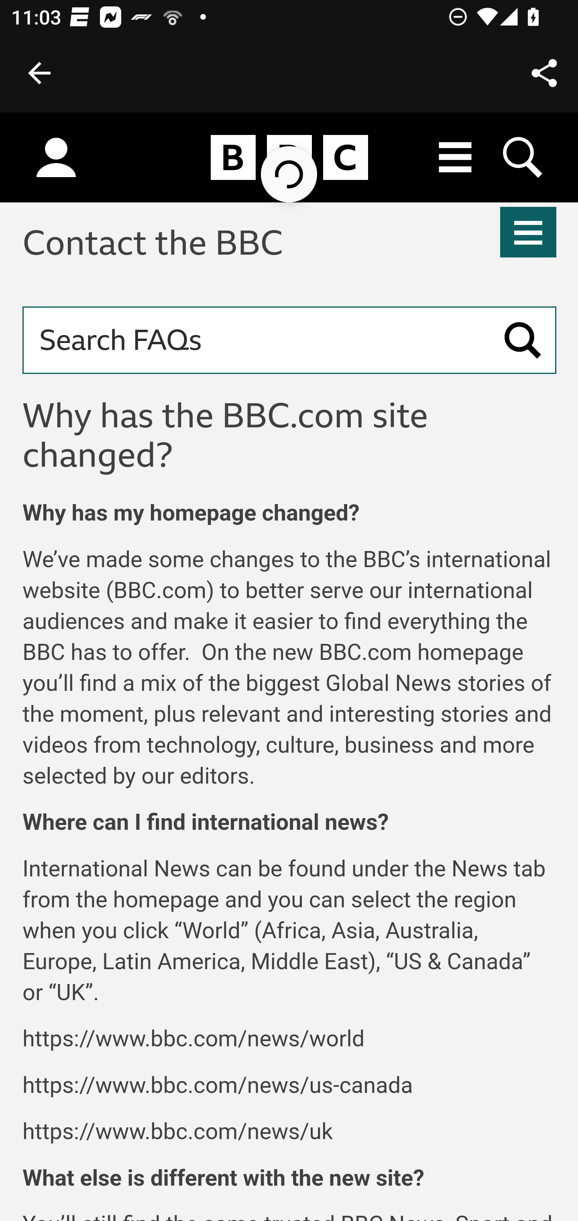  I want to click on Share, so click(544, 73).